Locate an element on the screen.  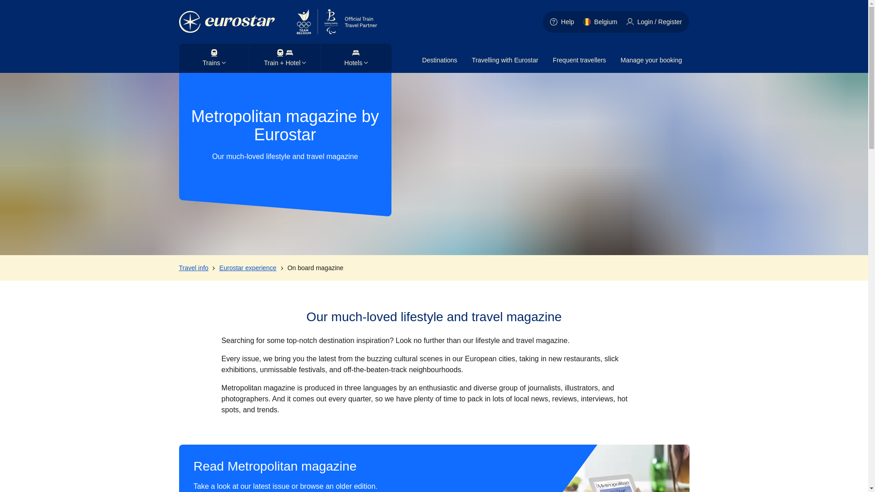
Help is located at coordinates (564, 22).